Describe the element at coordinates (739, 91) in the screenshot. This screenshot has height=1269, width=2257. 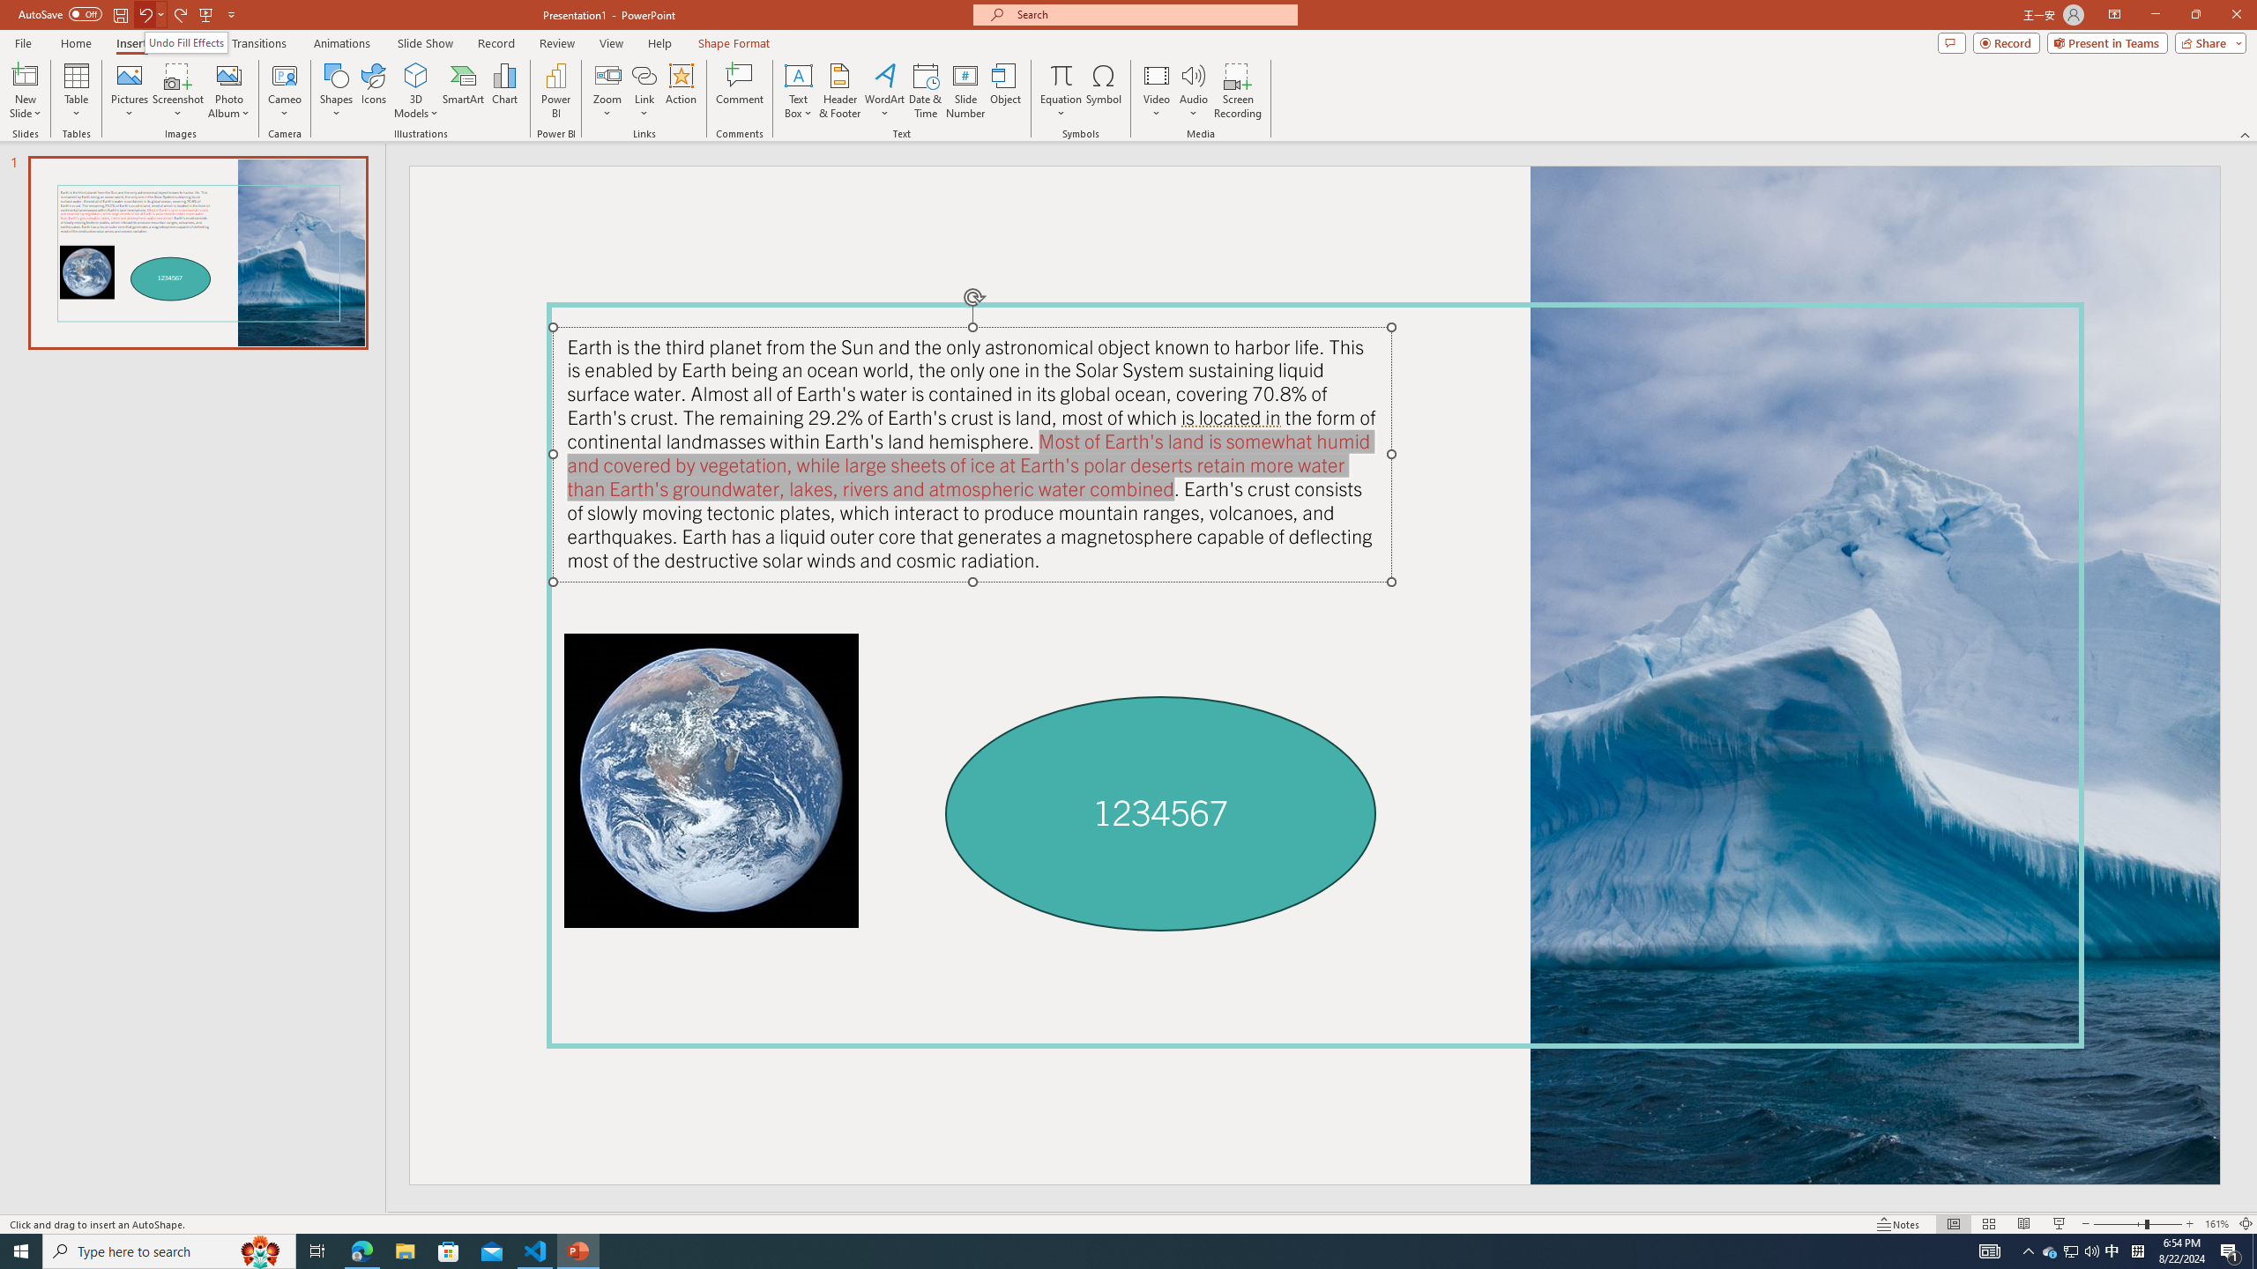
I see `Comment` at that location.